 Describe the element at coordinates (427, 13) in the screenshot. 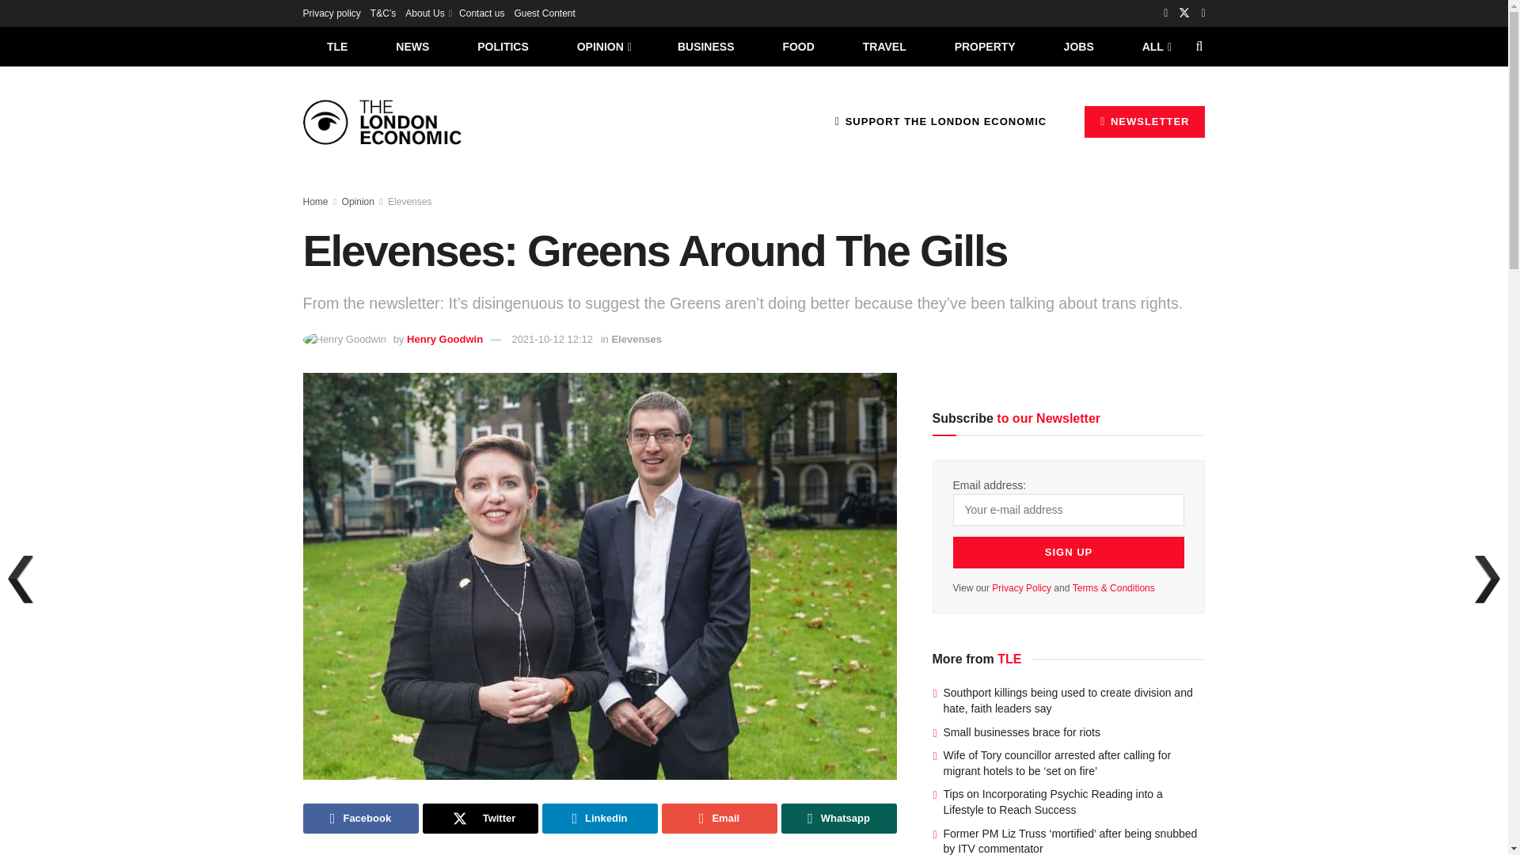

I see `About Us` at that location.